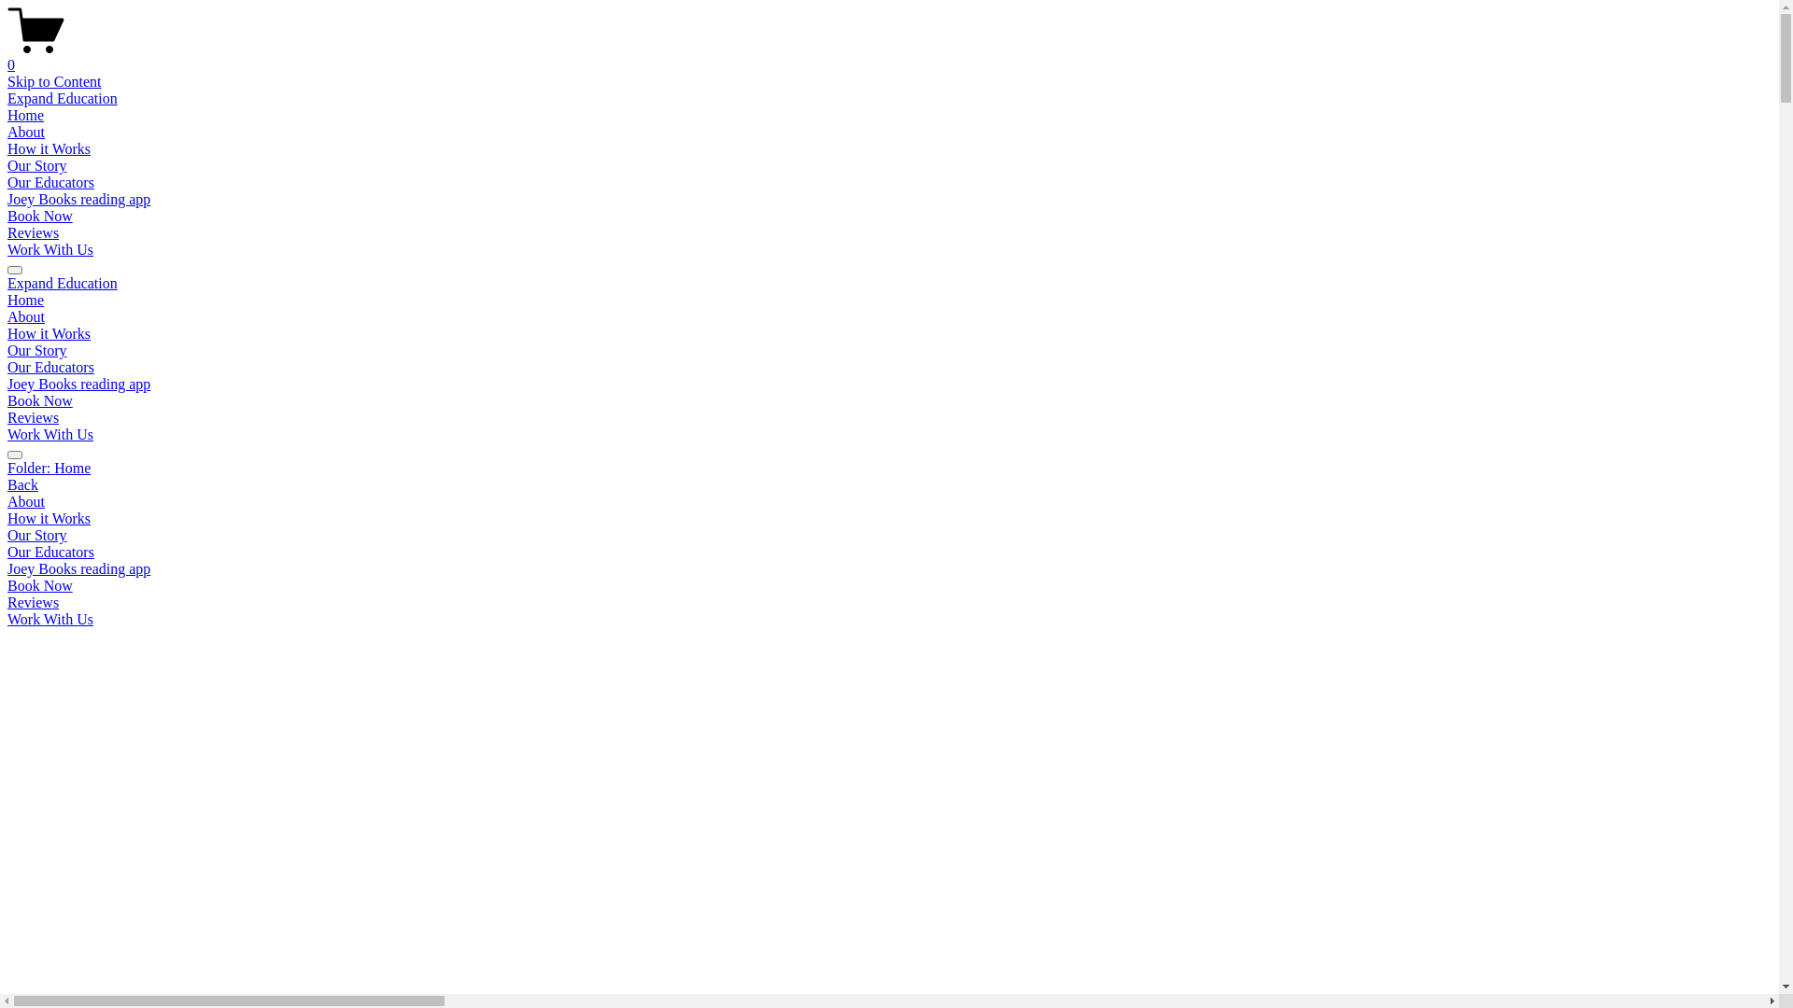 The height and width of the screenshot is (1008, 1793). I want to click on Folder: Home, so click(889, 469).